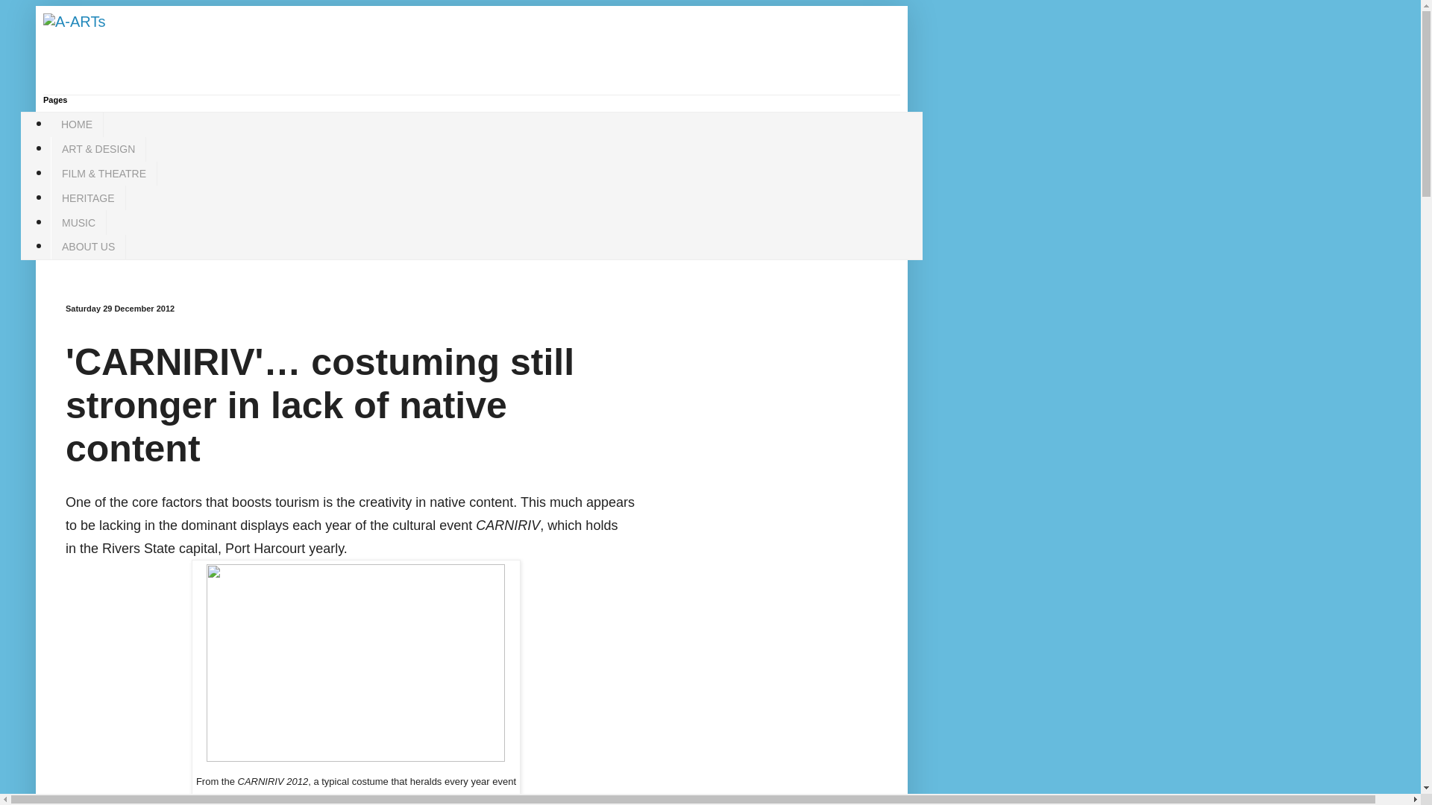 This screenshot has height=805, width=1432. What do you see at coordinates (78, 222) in the screenshot?
I see `MUSIC` at bounding box center [78, 222].